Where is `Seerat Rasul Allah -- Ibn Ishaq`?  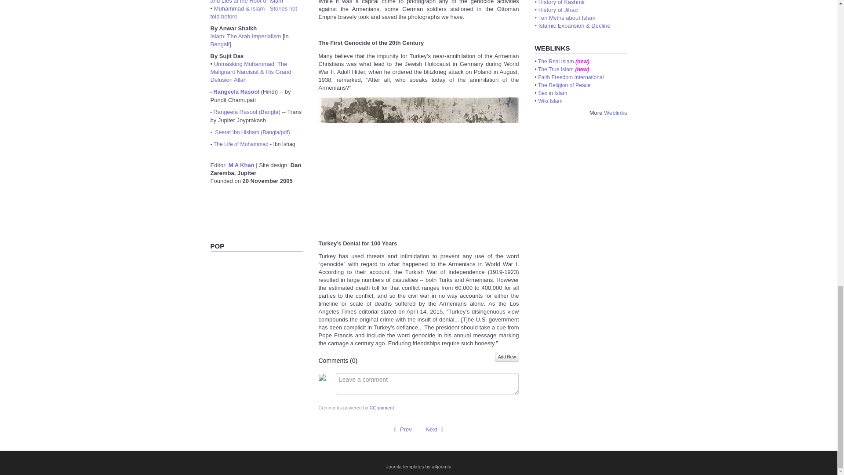 Seerat Rasul Allah -- Ibn Ishaq is located at coordinates (252, 132).